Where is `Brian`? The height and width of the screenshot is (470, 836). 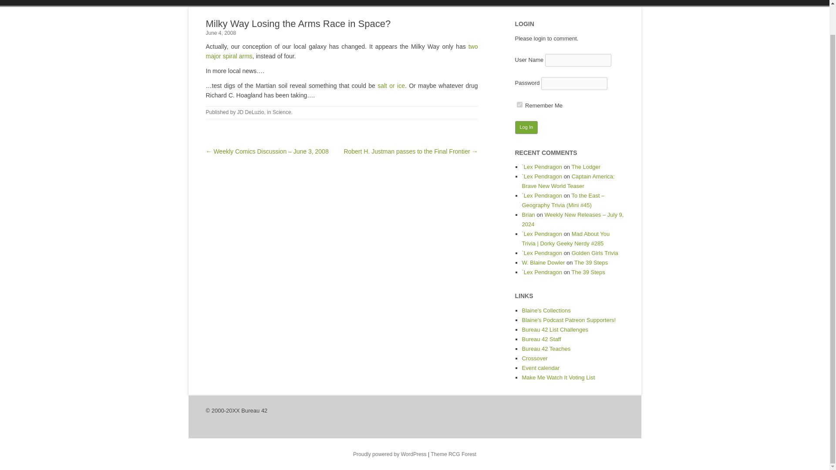 Brian is located at coordinates (528, 215).